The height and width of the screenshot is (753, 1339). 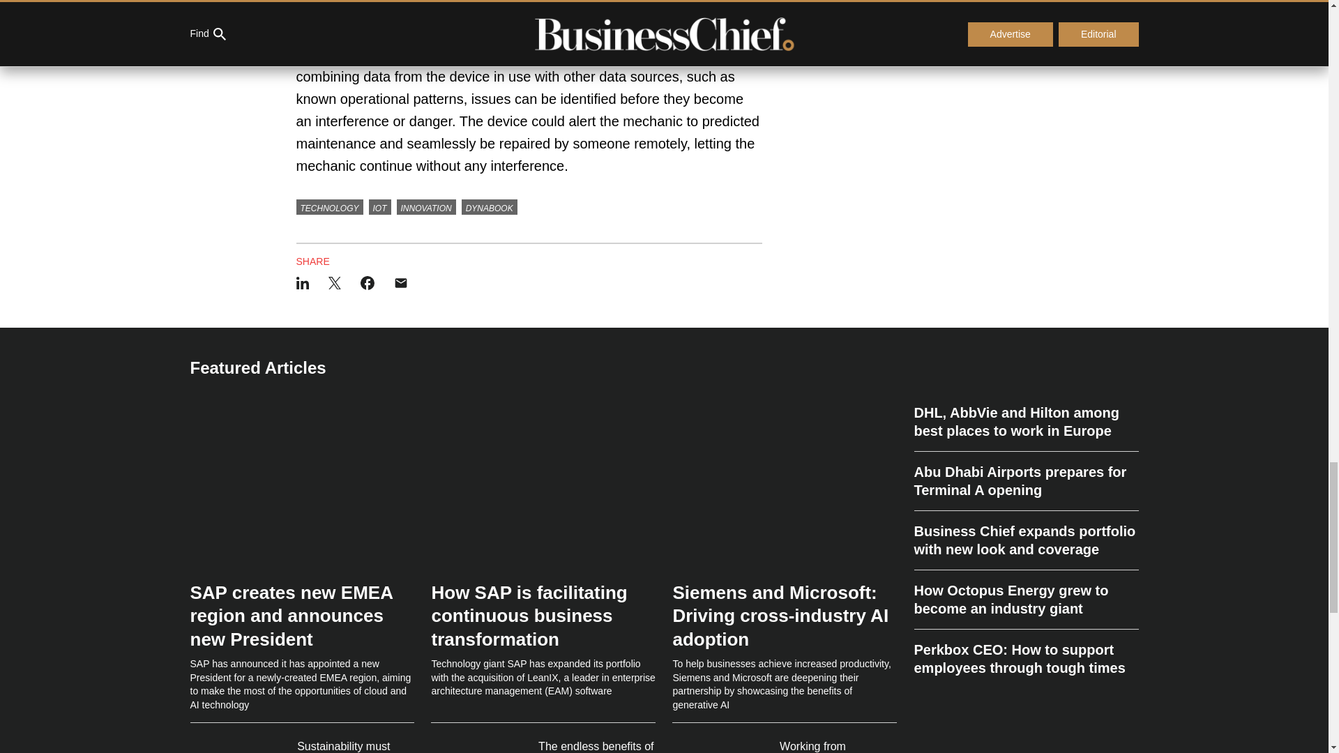 I want to click on Business Chief expands portfolio with new look and coverage, so click(x=1025, y=540).